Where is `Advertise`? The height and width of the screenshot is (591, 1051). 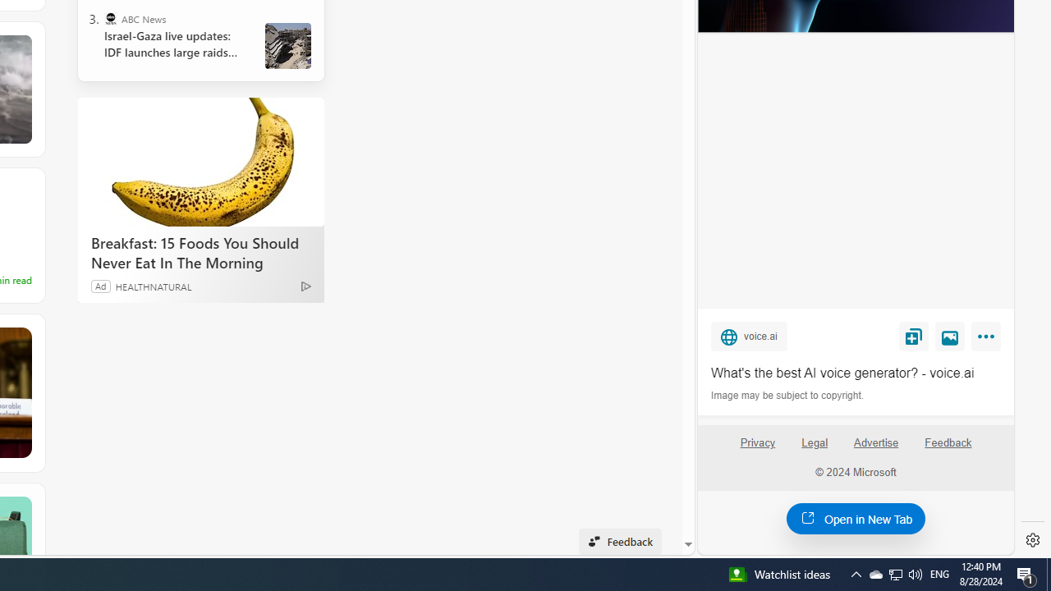
Advertise is located at coordinates (877, 449).